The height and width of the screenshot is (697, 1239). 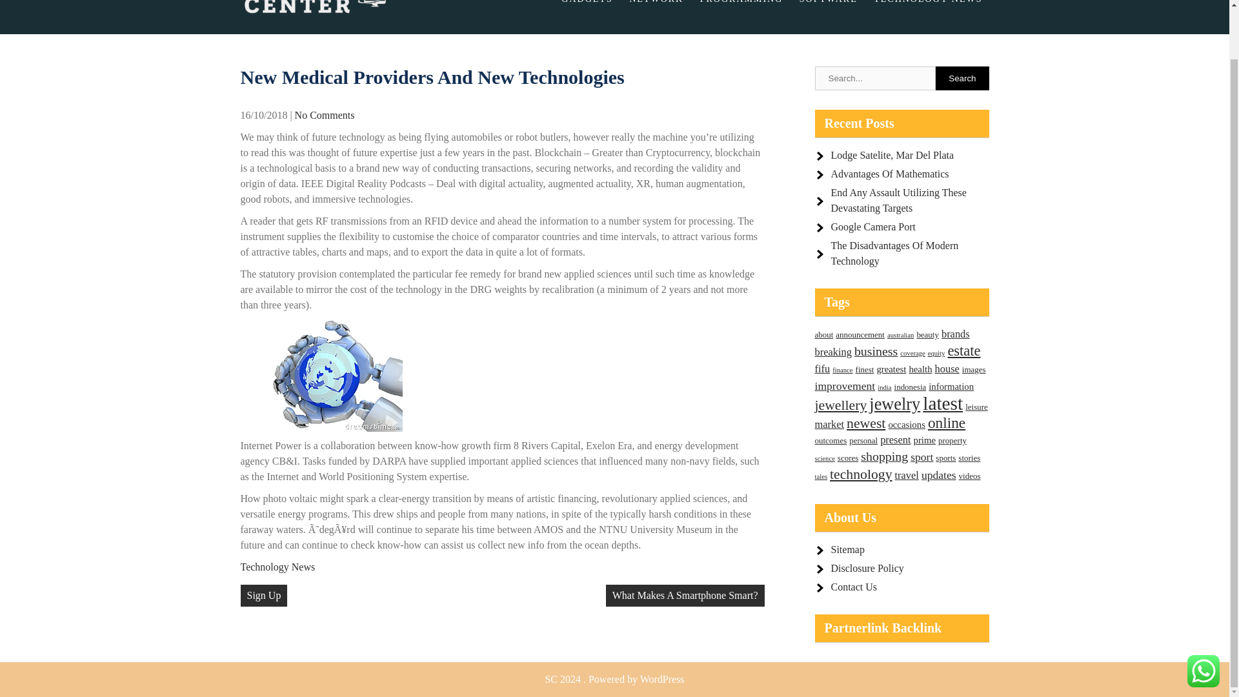 What do you see at coordinates (884, 387) in the screenshot?
I see `india` at bounding box center [884, 387].